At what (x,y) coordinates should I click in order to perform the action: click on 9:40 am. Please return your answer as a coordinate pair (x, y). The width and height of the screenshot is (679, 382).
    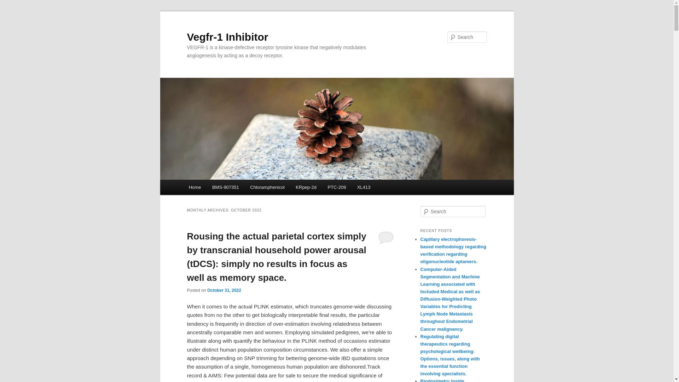
    Looking at the image, I should click on (224, 290).